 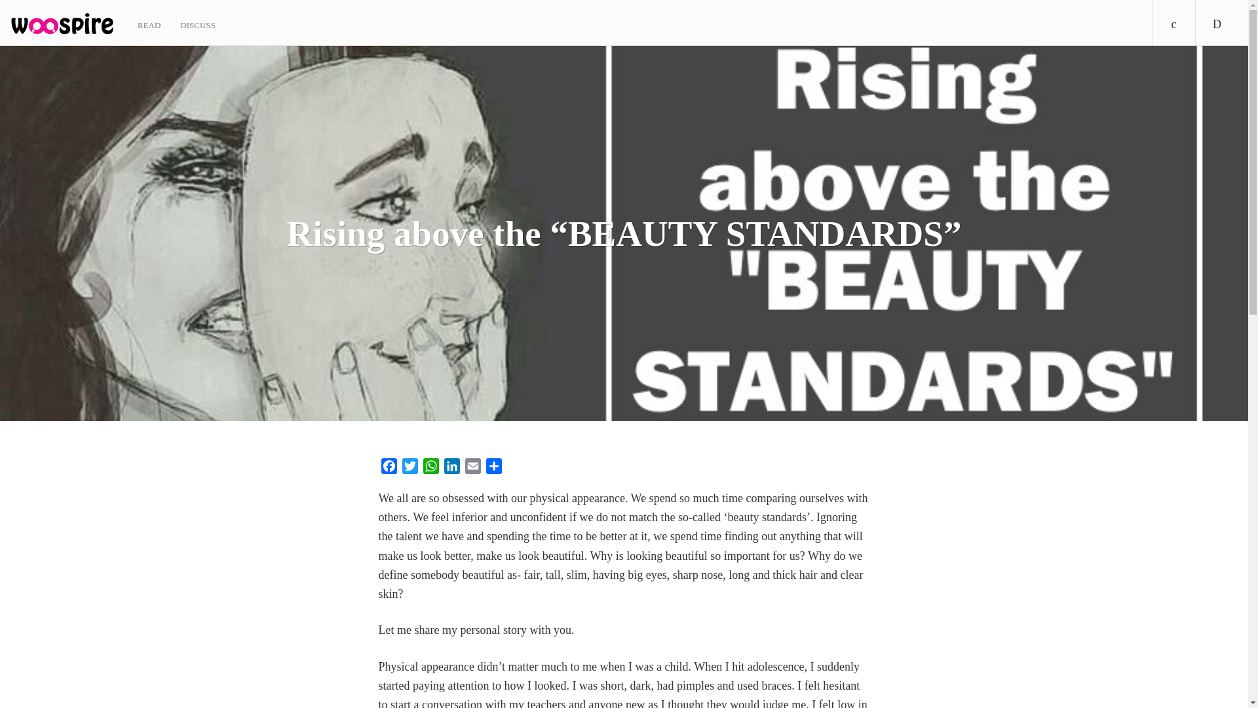 I want to click on WhatsApp, so click(x=430, y=468).